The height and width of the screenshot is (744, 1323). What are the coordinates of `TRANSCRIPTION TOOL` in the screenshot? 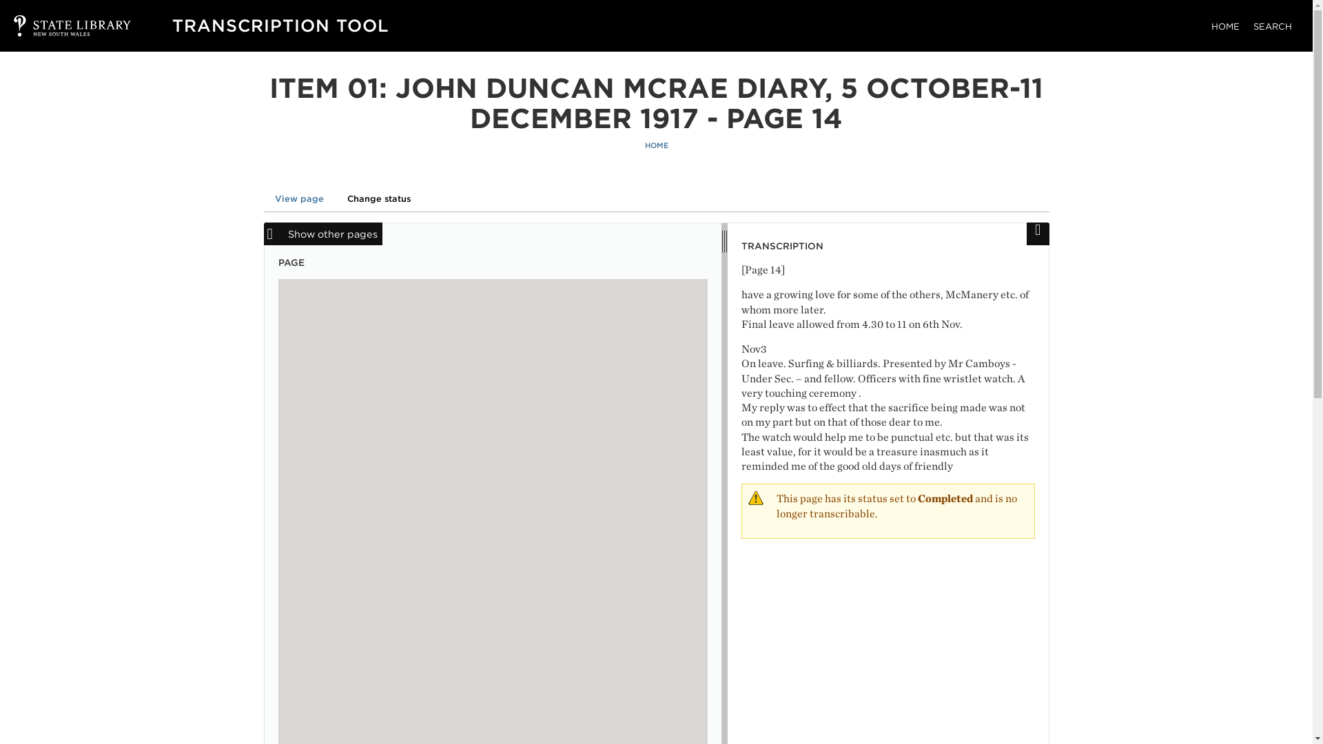 It's located at (280, 25).